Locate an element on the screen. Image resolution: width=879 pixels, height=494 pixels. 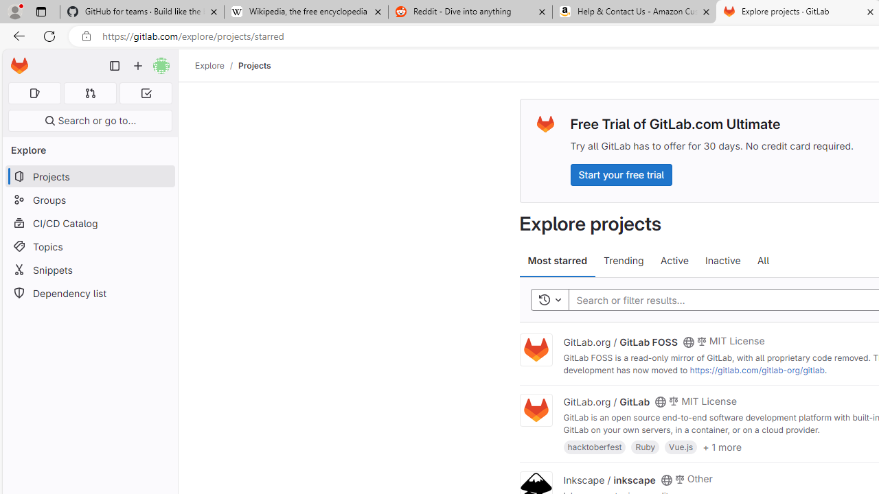
To-Do list 0 is located at coordinates (146, 93).